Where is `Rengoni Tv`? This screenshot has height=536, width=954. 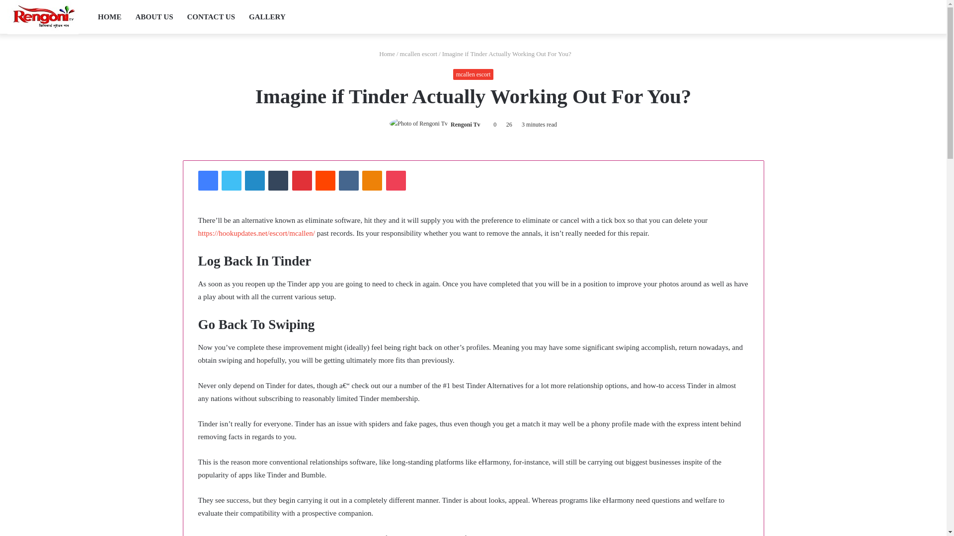 Rengoni Tv is located at coordinates (465, 125).